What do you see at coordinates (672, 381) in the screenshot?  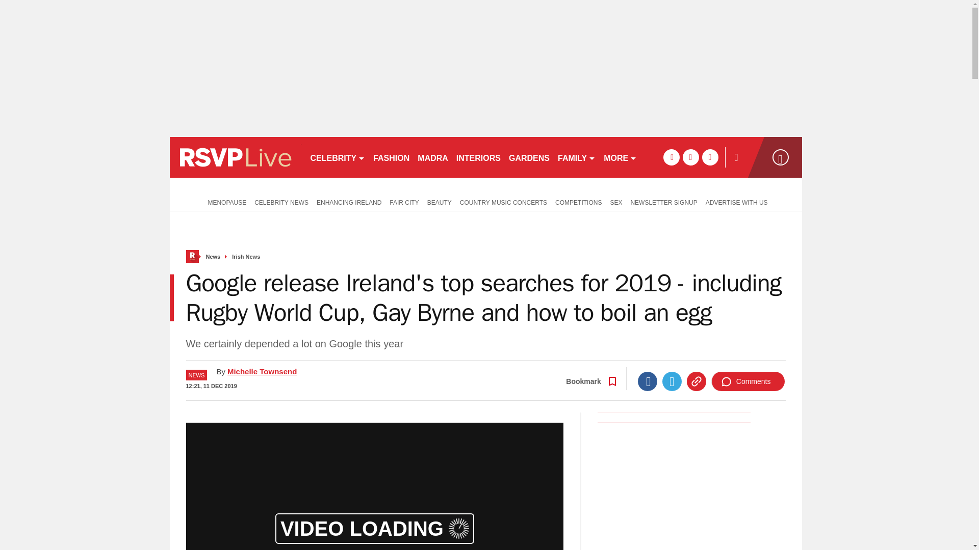 I see `Twitter` at bounding box center [672, 381].